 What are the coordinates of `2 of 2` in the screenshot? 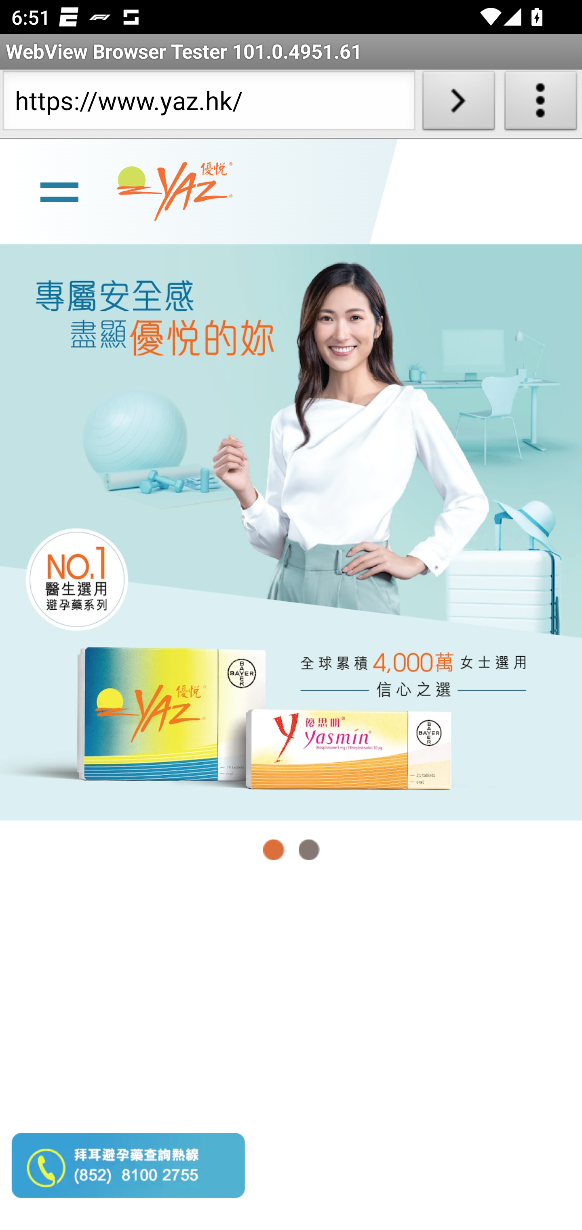 It's located at (309, 850).